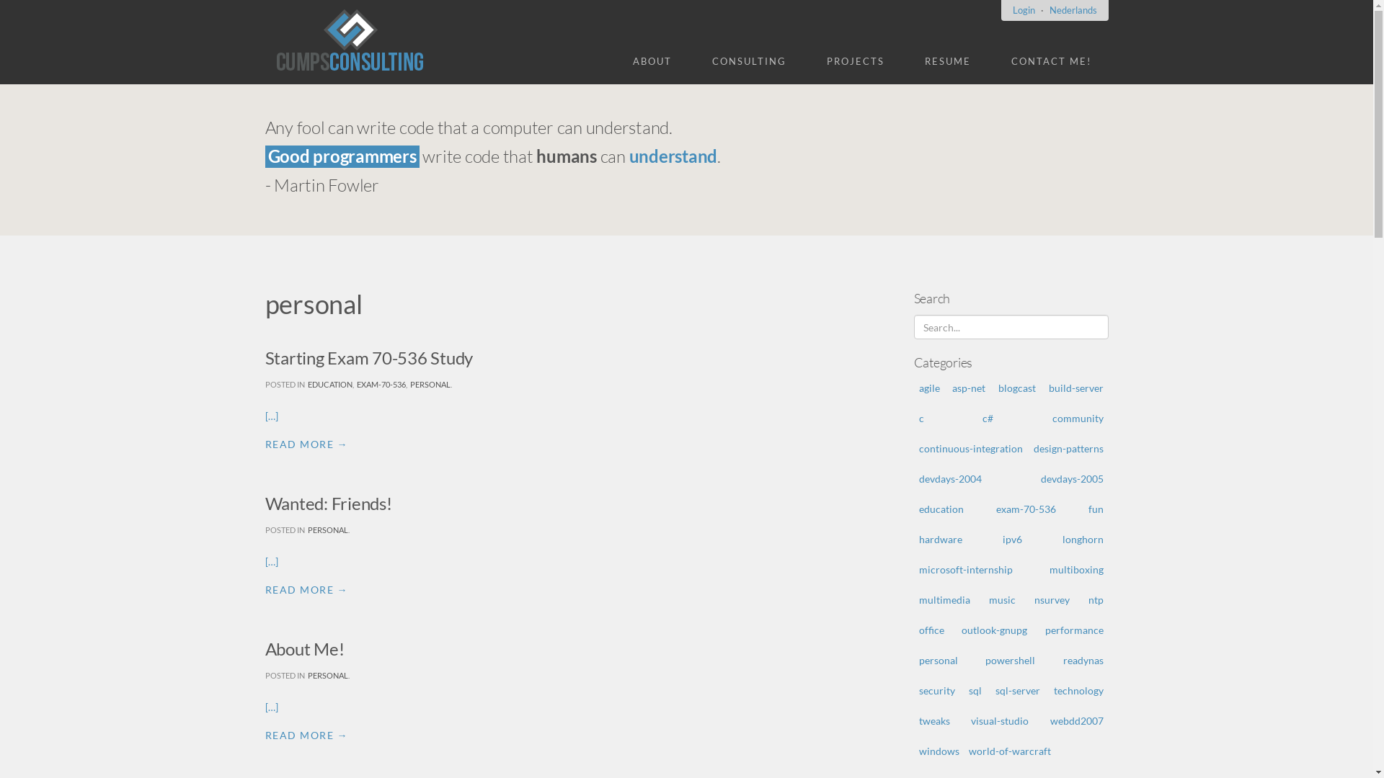  What do you see at coordinates (1073, 478) in the screenshot?
I see `devdays-2005` at bounding box center [1073, 478].